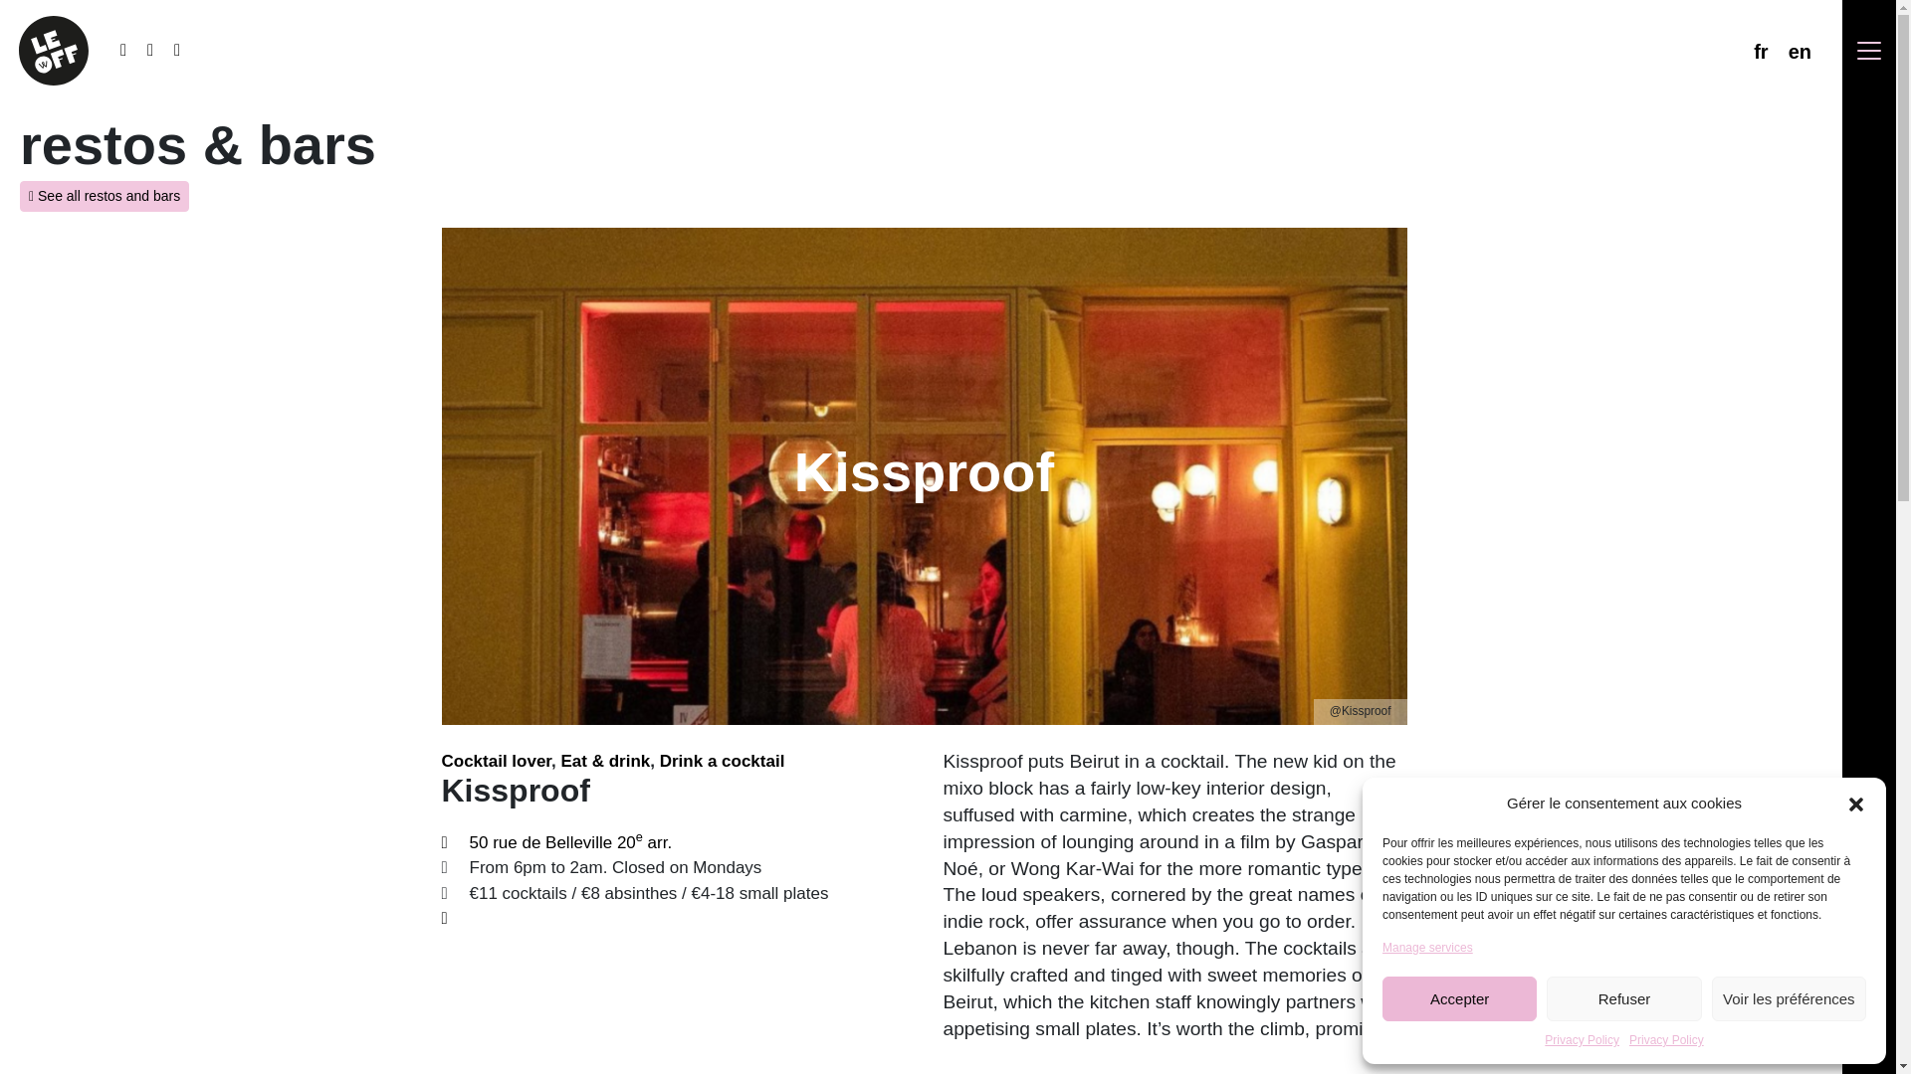 The width and height of the screenshot is (1911, 1074). Describe the element at coordinates (1427, 947) in the screenshot. I see `Manage services` at that location.